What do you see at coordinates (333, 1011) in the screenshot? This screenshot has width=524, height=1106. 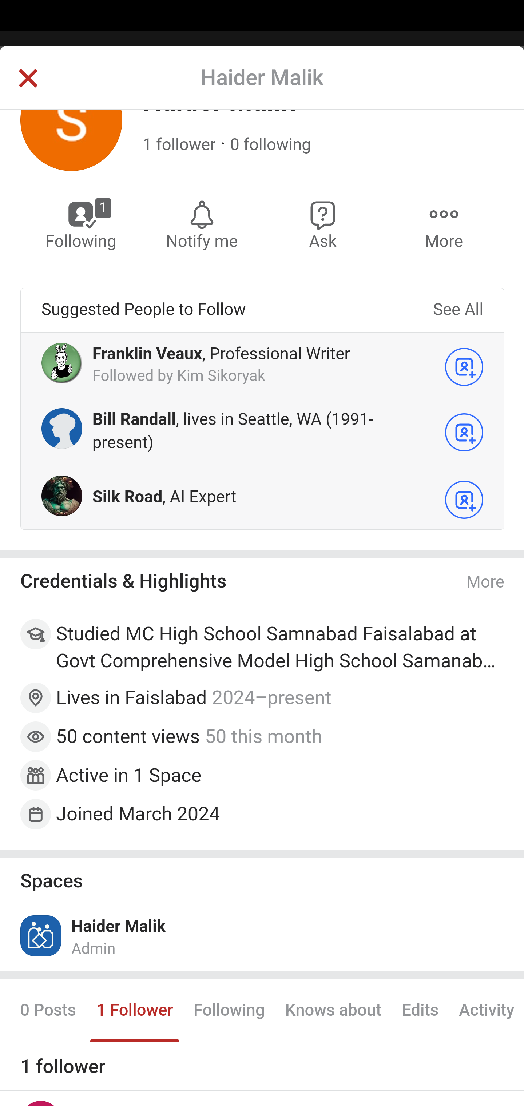 I see `Knows about` at bounding box center [333, 1011].